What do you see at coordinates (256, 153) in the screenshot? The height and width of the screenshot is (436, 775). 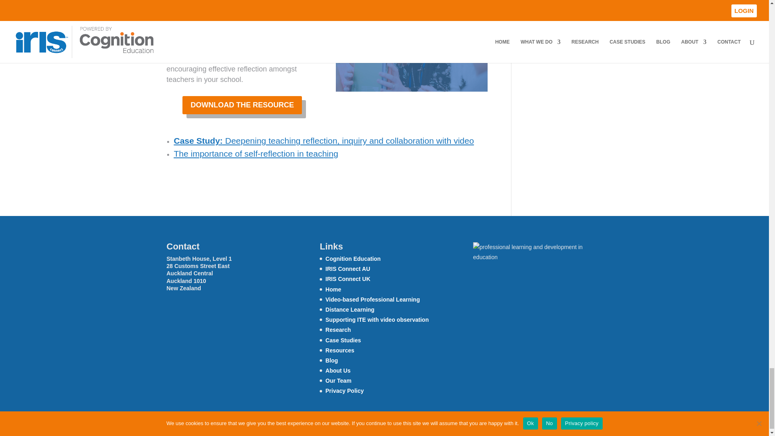 I see `The importance of self-reflection in teaching` at bounding box center [256, 153].